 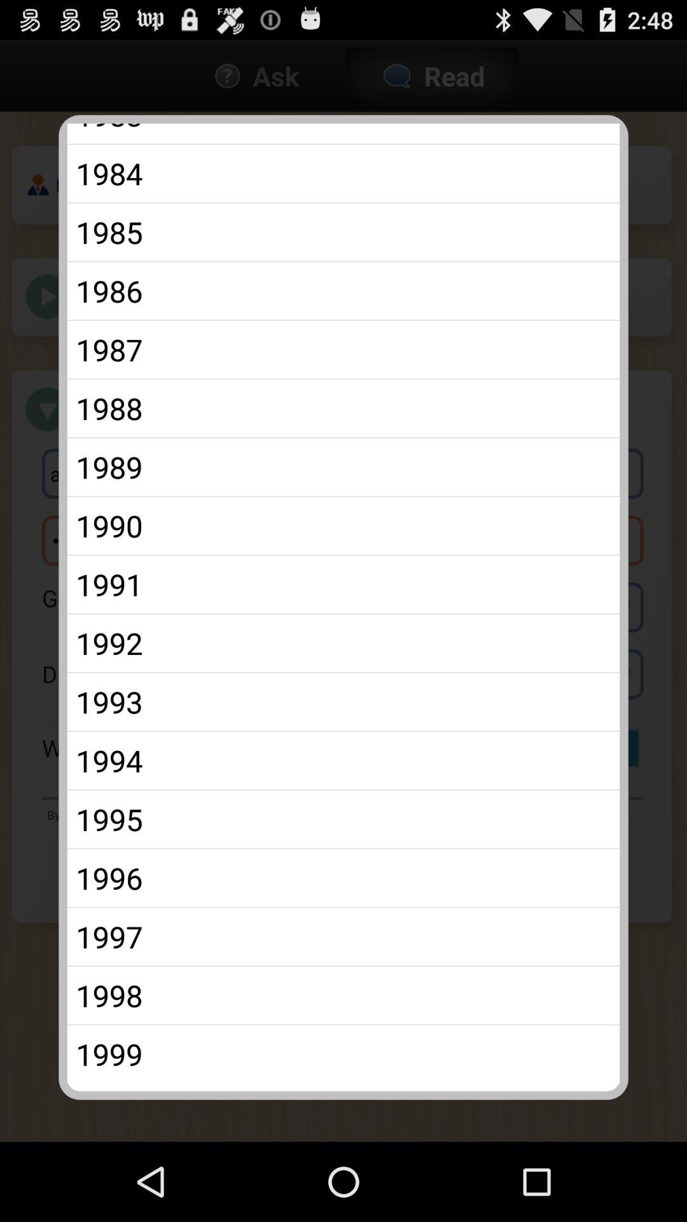 I want to click on select the 1991 icon, so click(x=343, y=584).